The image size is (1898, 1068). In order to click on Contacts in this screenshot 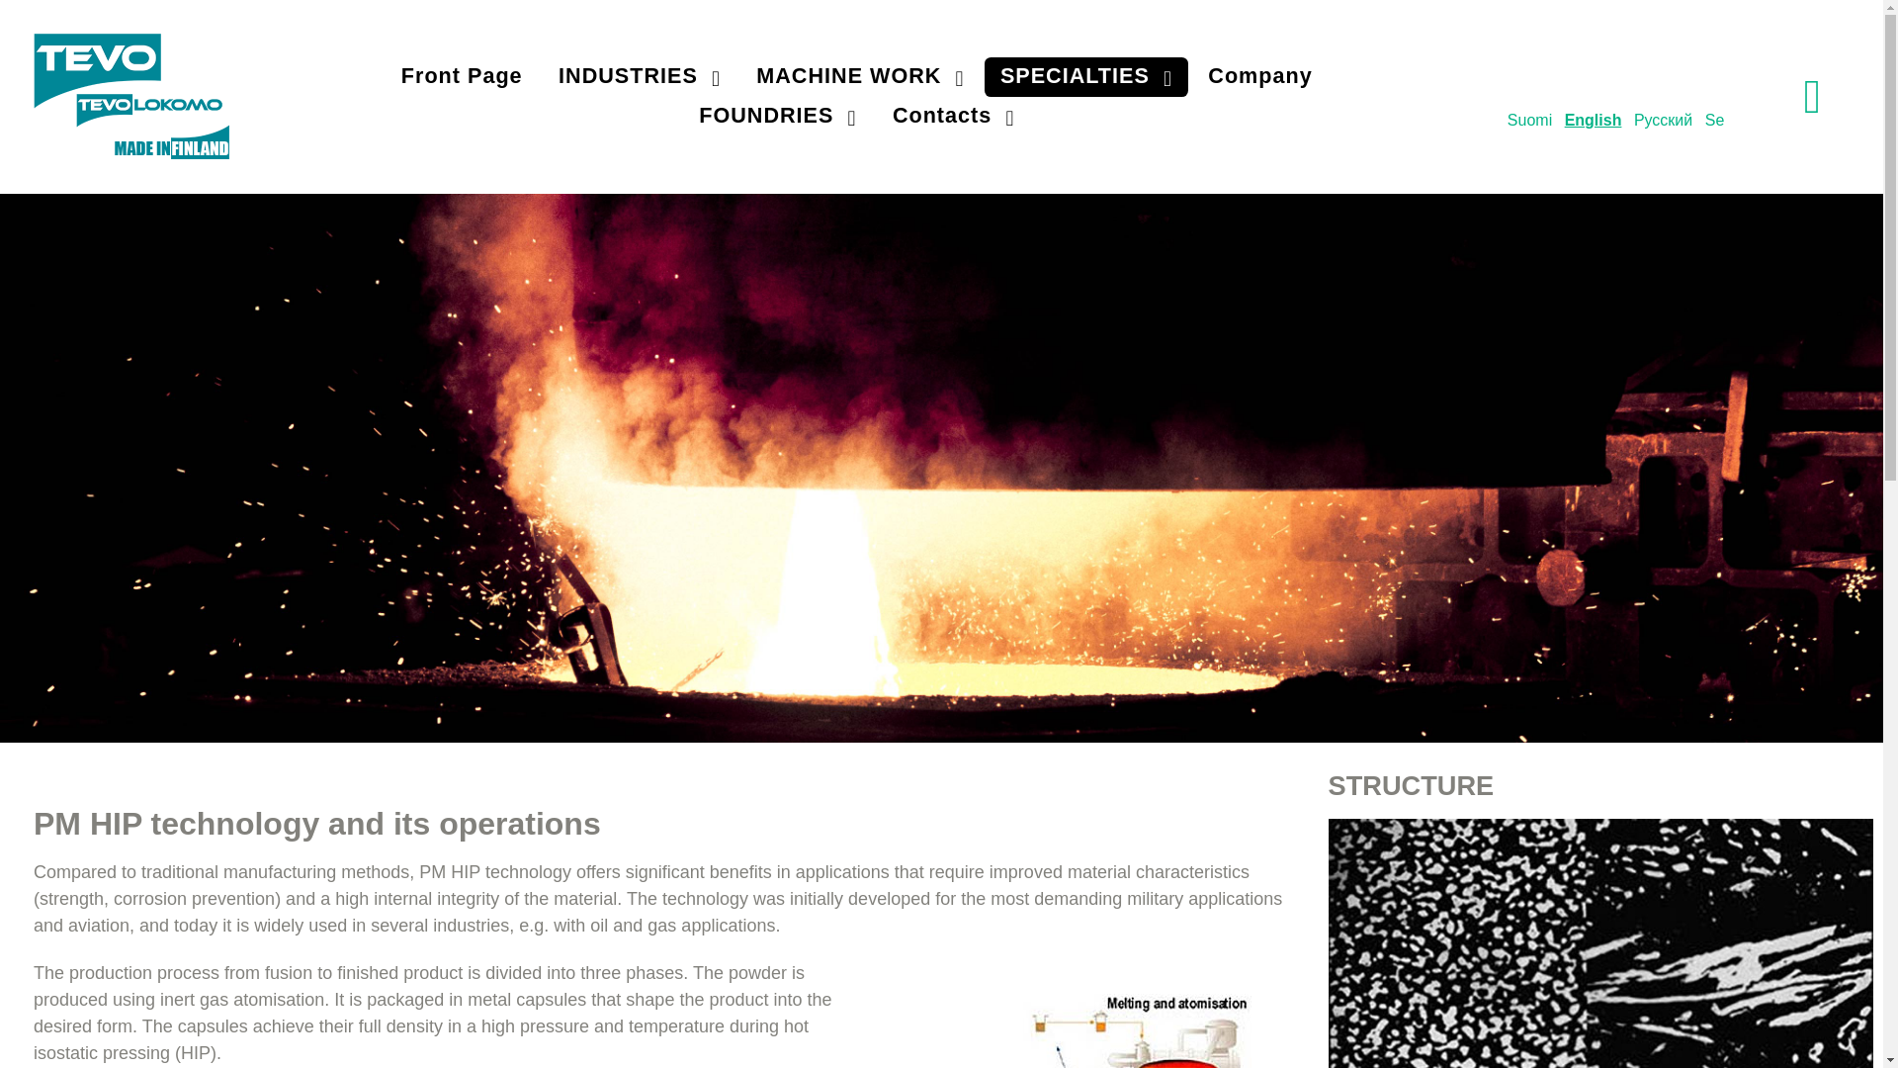, I will do `click(953, 117)`.